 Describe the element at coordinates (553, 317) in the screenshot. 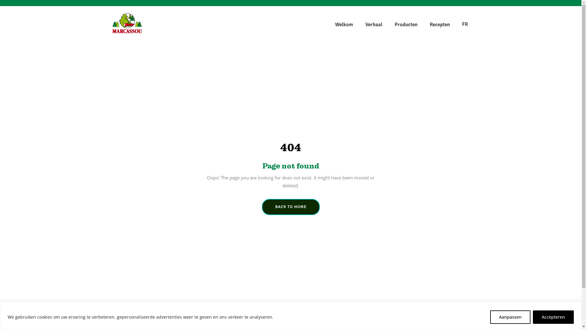

I see `Accepteren` at that location.